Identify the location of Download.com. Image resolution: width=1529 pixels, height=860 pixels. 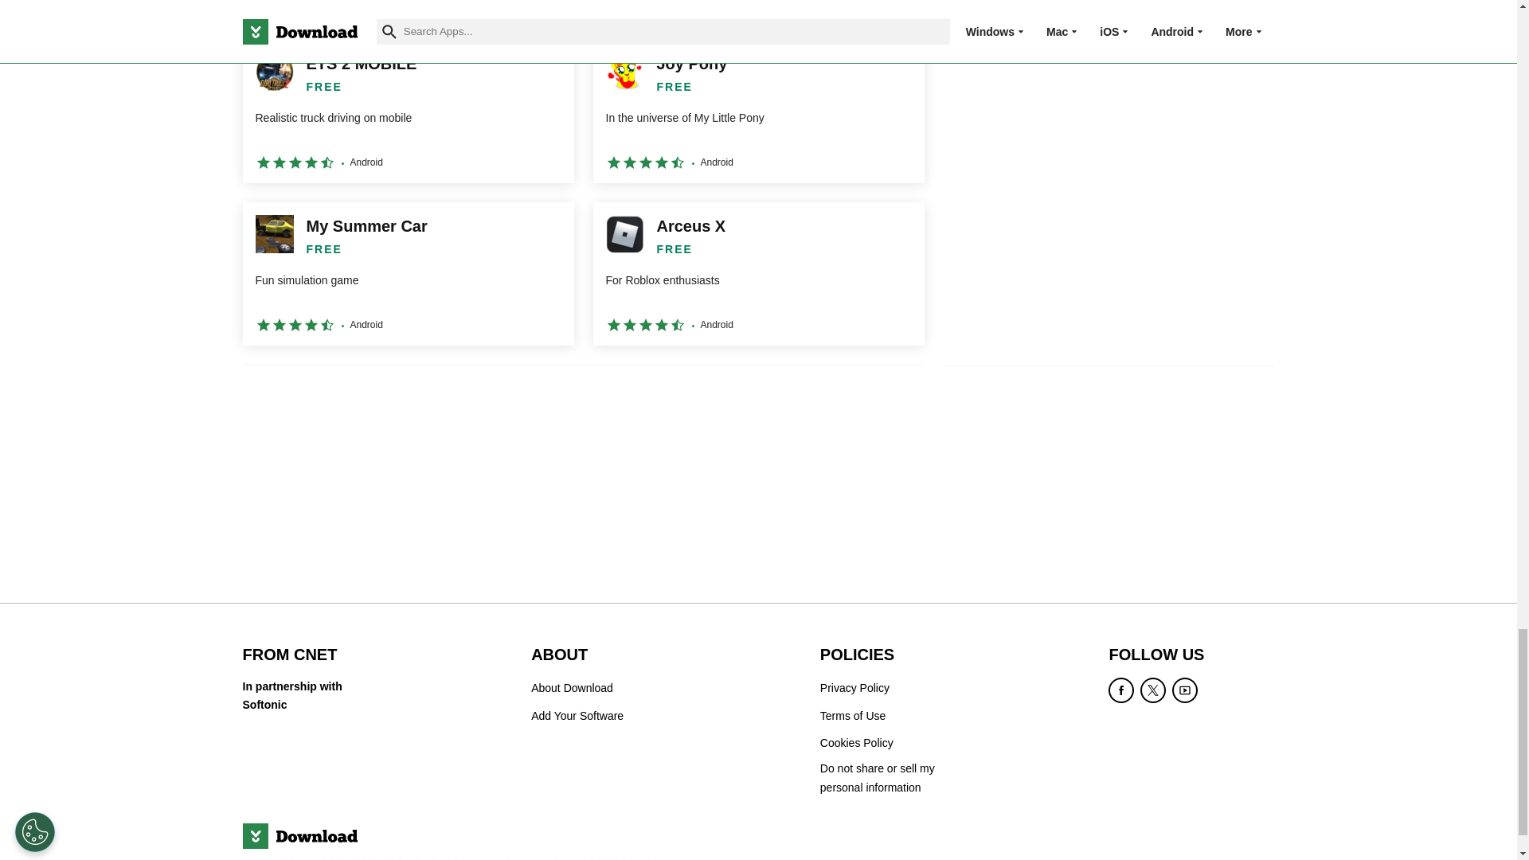
(299, 835).